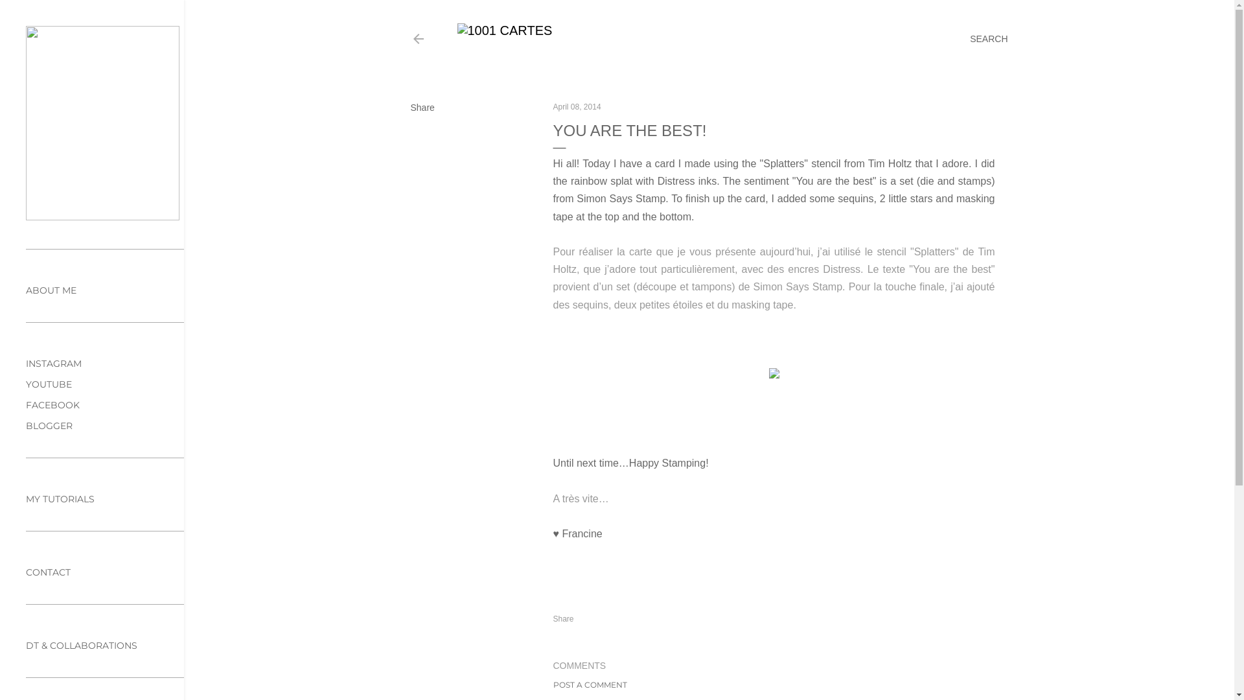 The image size is (1244, 700). Describe the element at coordinates (82, 646) in the screenshot. I see `DT & COLLABORATIONS` at that location.